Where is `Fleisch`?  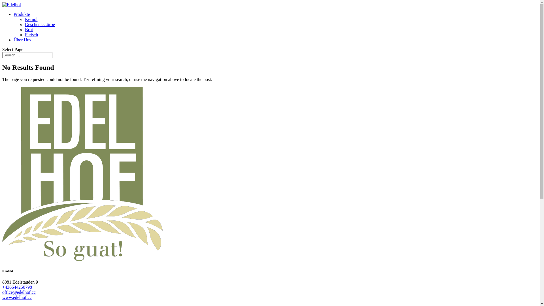 Fleisch is located at coordinates (31, 35).